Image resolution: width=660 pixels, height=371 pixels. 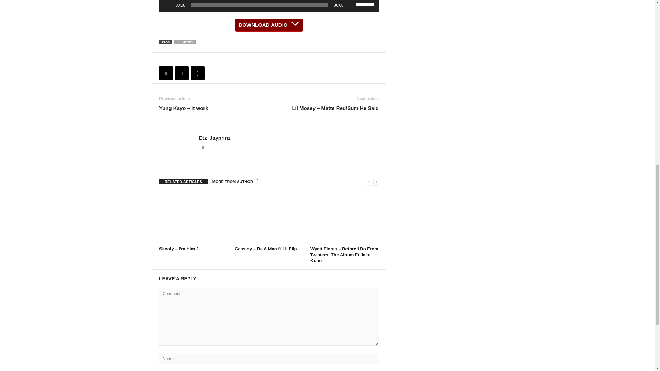 What do you see at coordinates (181, 73) in the screenshot?
I see `Twitter` at bounding box center [181, 73].